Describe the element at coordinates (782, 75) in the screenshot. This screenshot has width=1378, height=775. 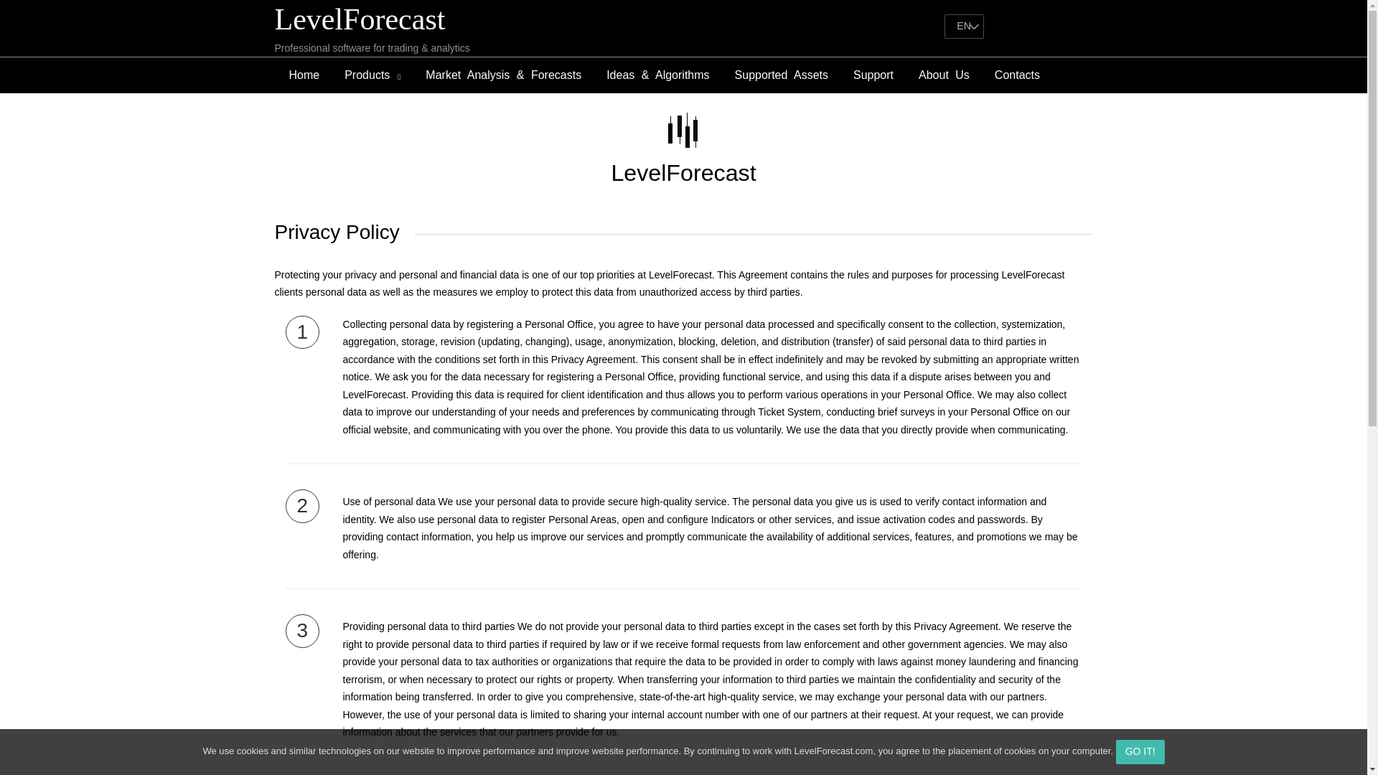
I see `Supported Assets` at that location.